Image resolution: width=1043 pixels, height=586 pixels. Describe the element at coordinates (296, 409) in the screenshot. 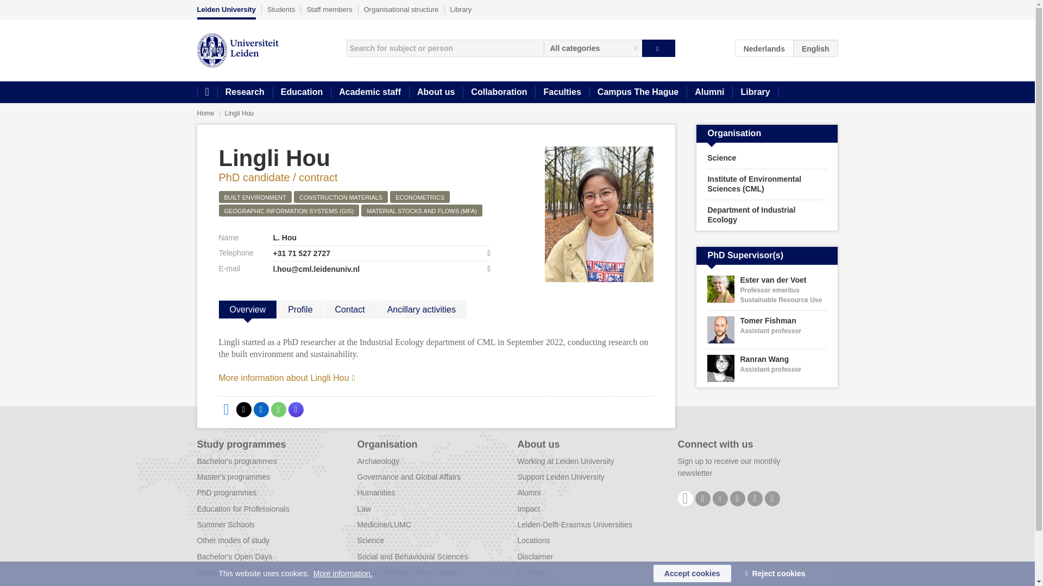

I see `Share by Mastodon` at that location.